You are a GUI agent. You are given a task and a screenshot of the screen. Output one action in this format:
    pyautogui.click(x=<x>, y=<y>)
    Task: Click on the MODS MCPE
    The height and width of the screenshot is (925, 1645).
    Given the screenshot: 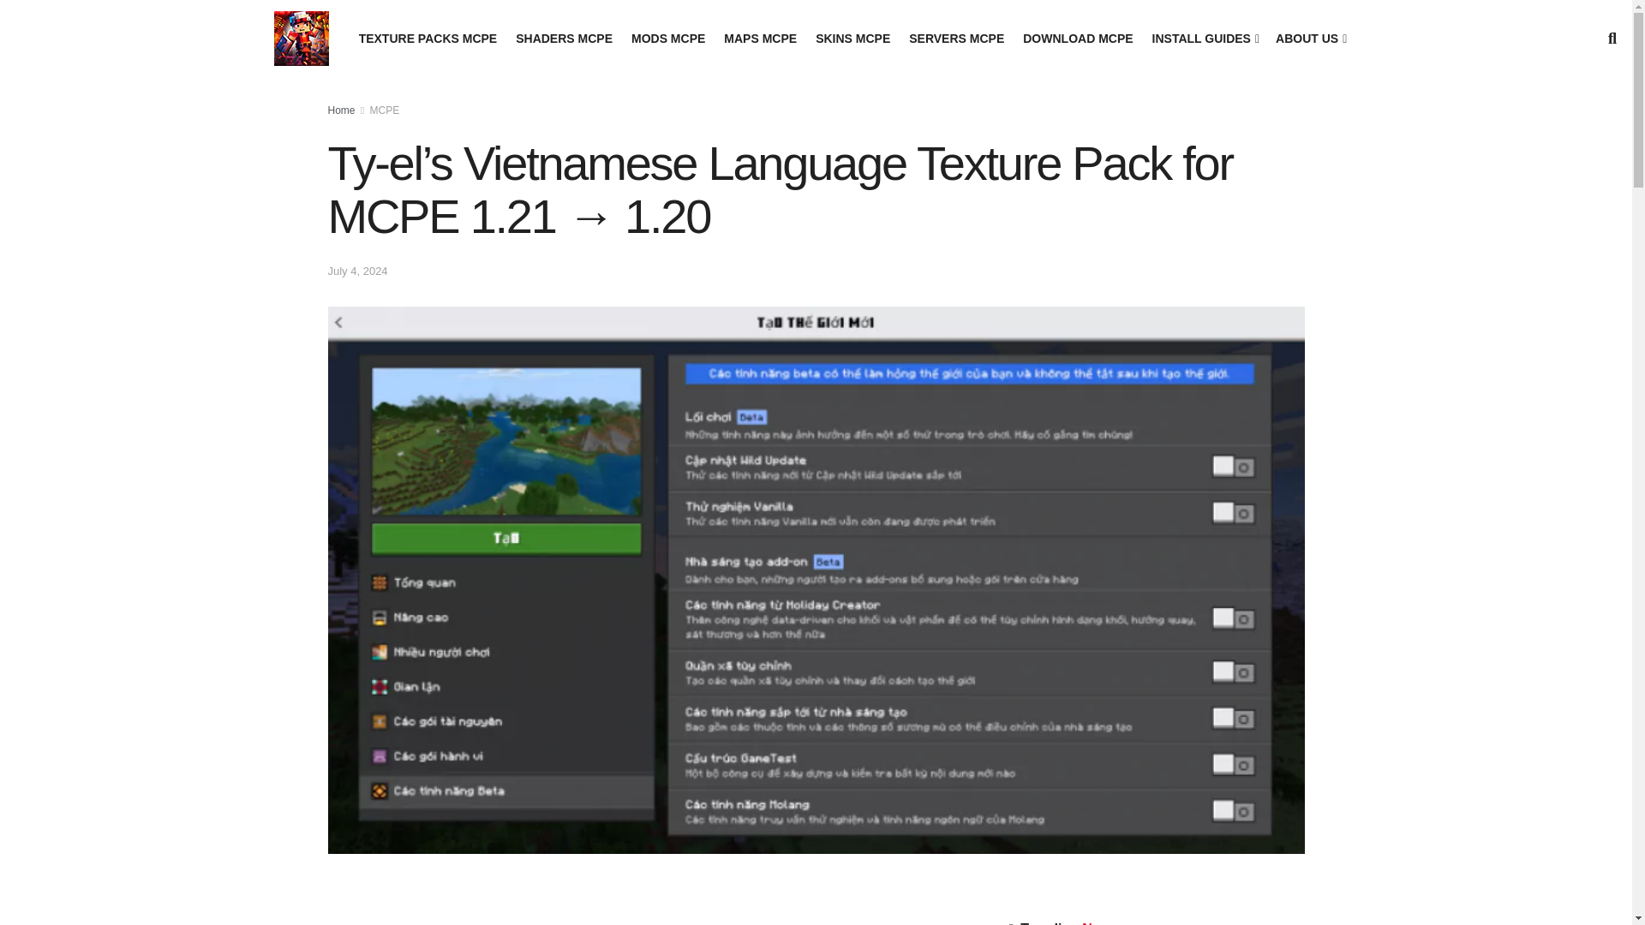 What is the action you would take?
    pyautogui.click(x=668, y=39)
    